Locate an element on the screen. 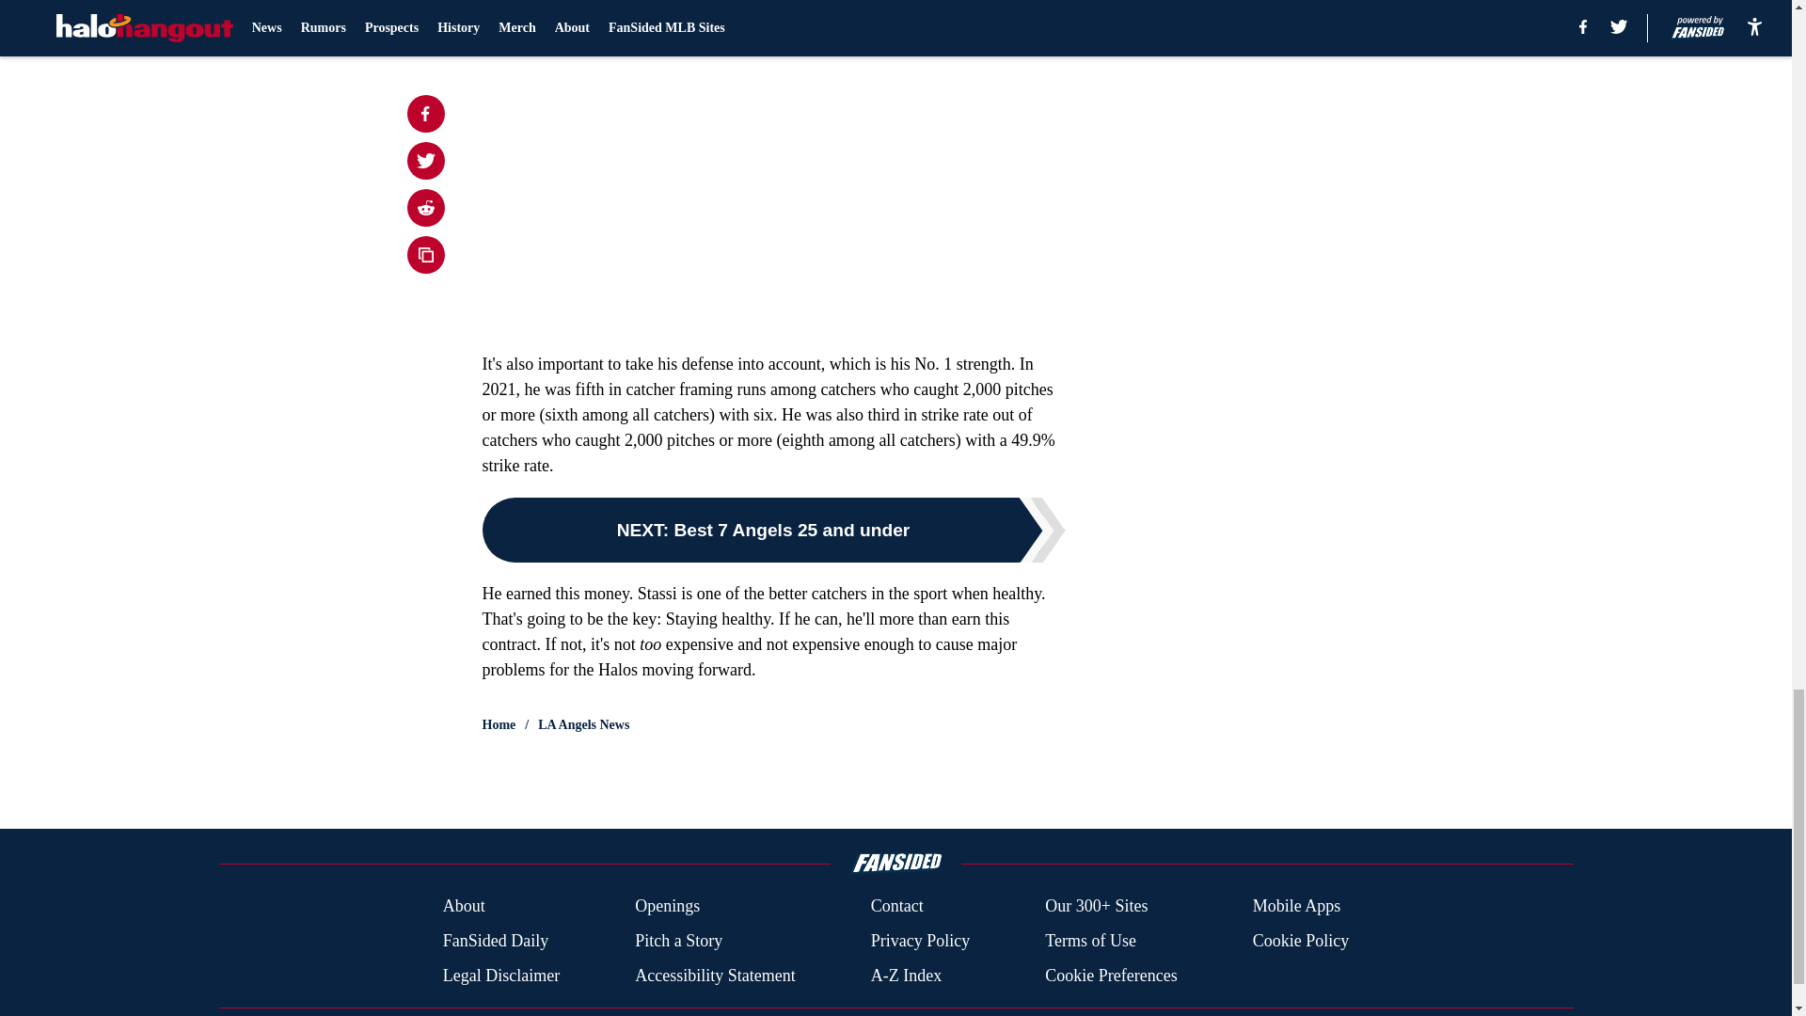  Mobile Apps is located at coordinates (1297, 907).